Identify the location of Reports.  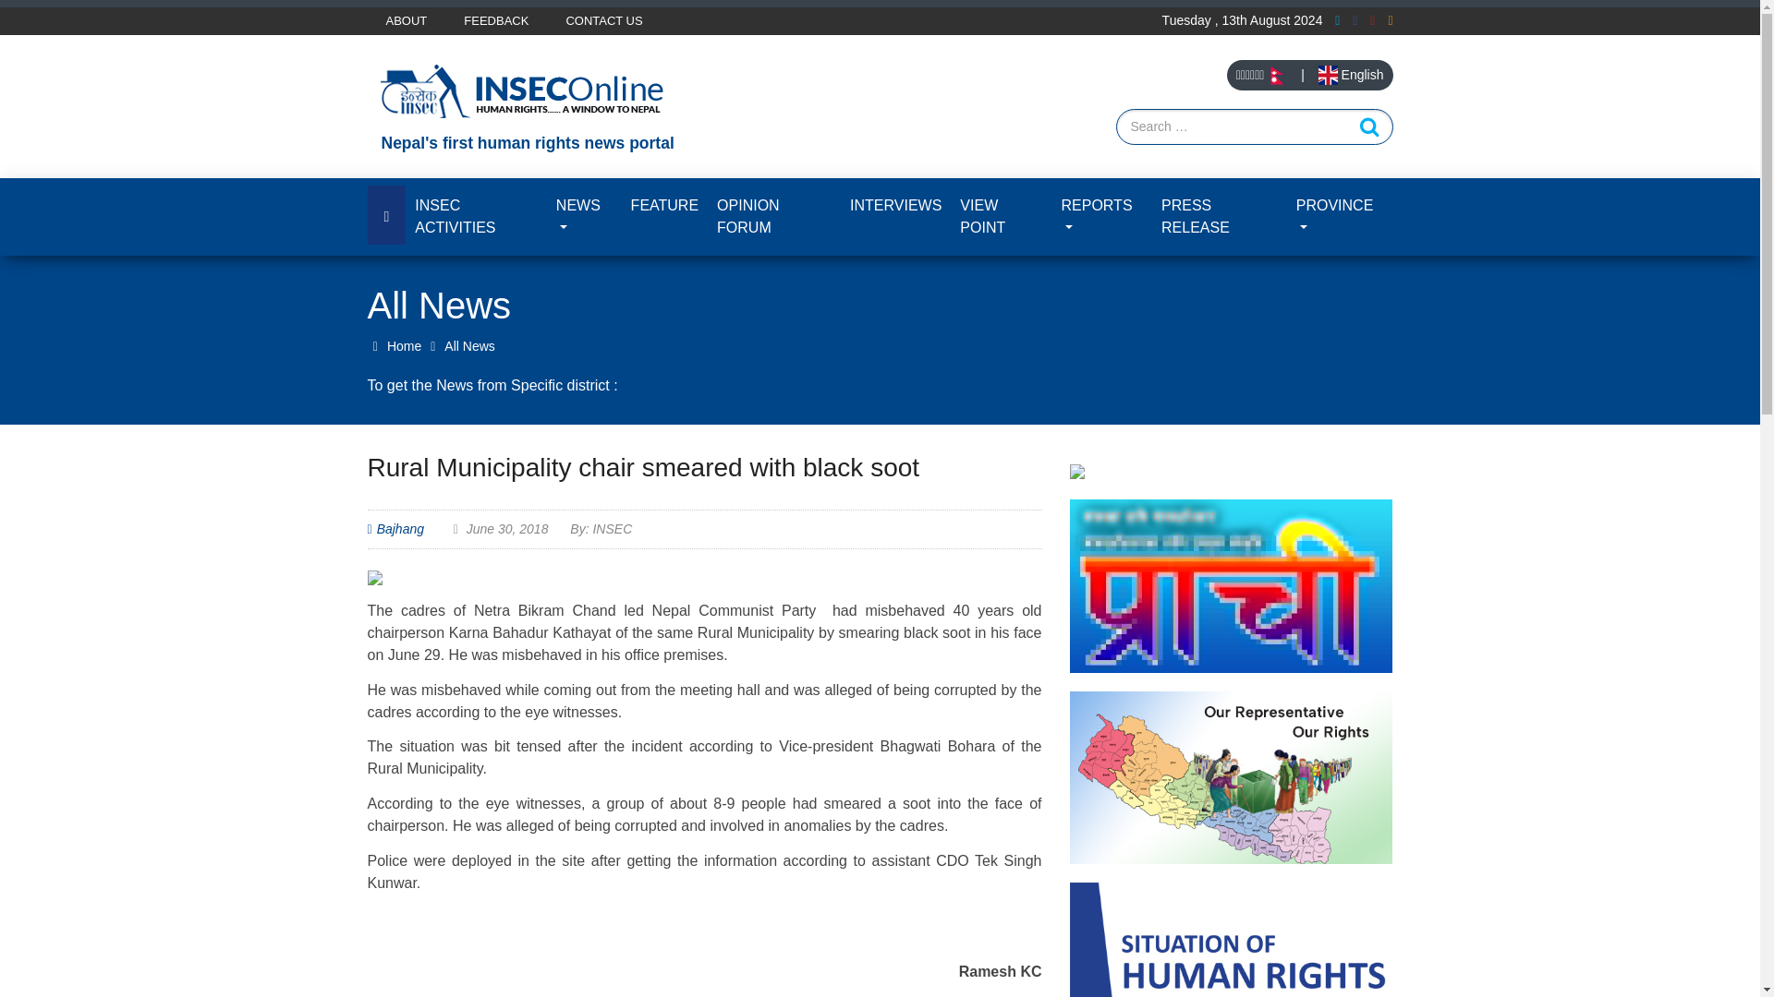
(1101, 216).